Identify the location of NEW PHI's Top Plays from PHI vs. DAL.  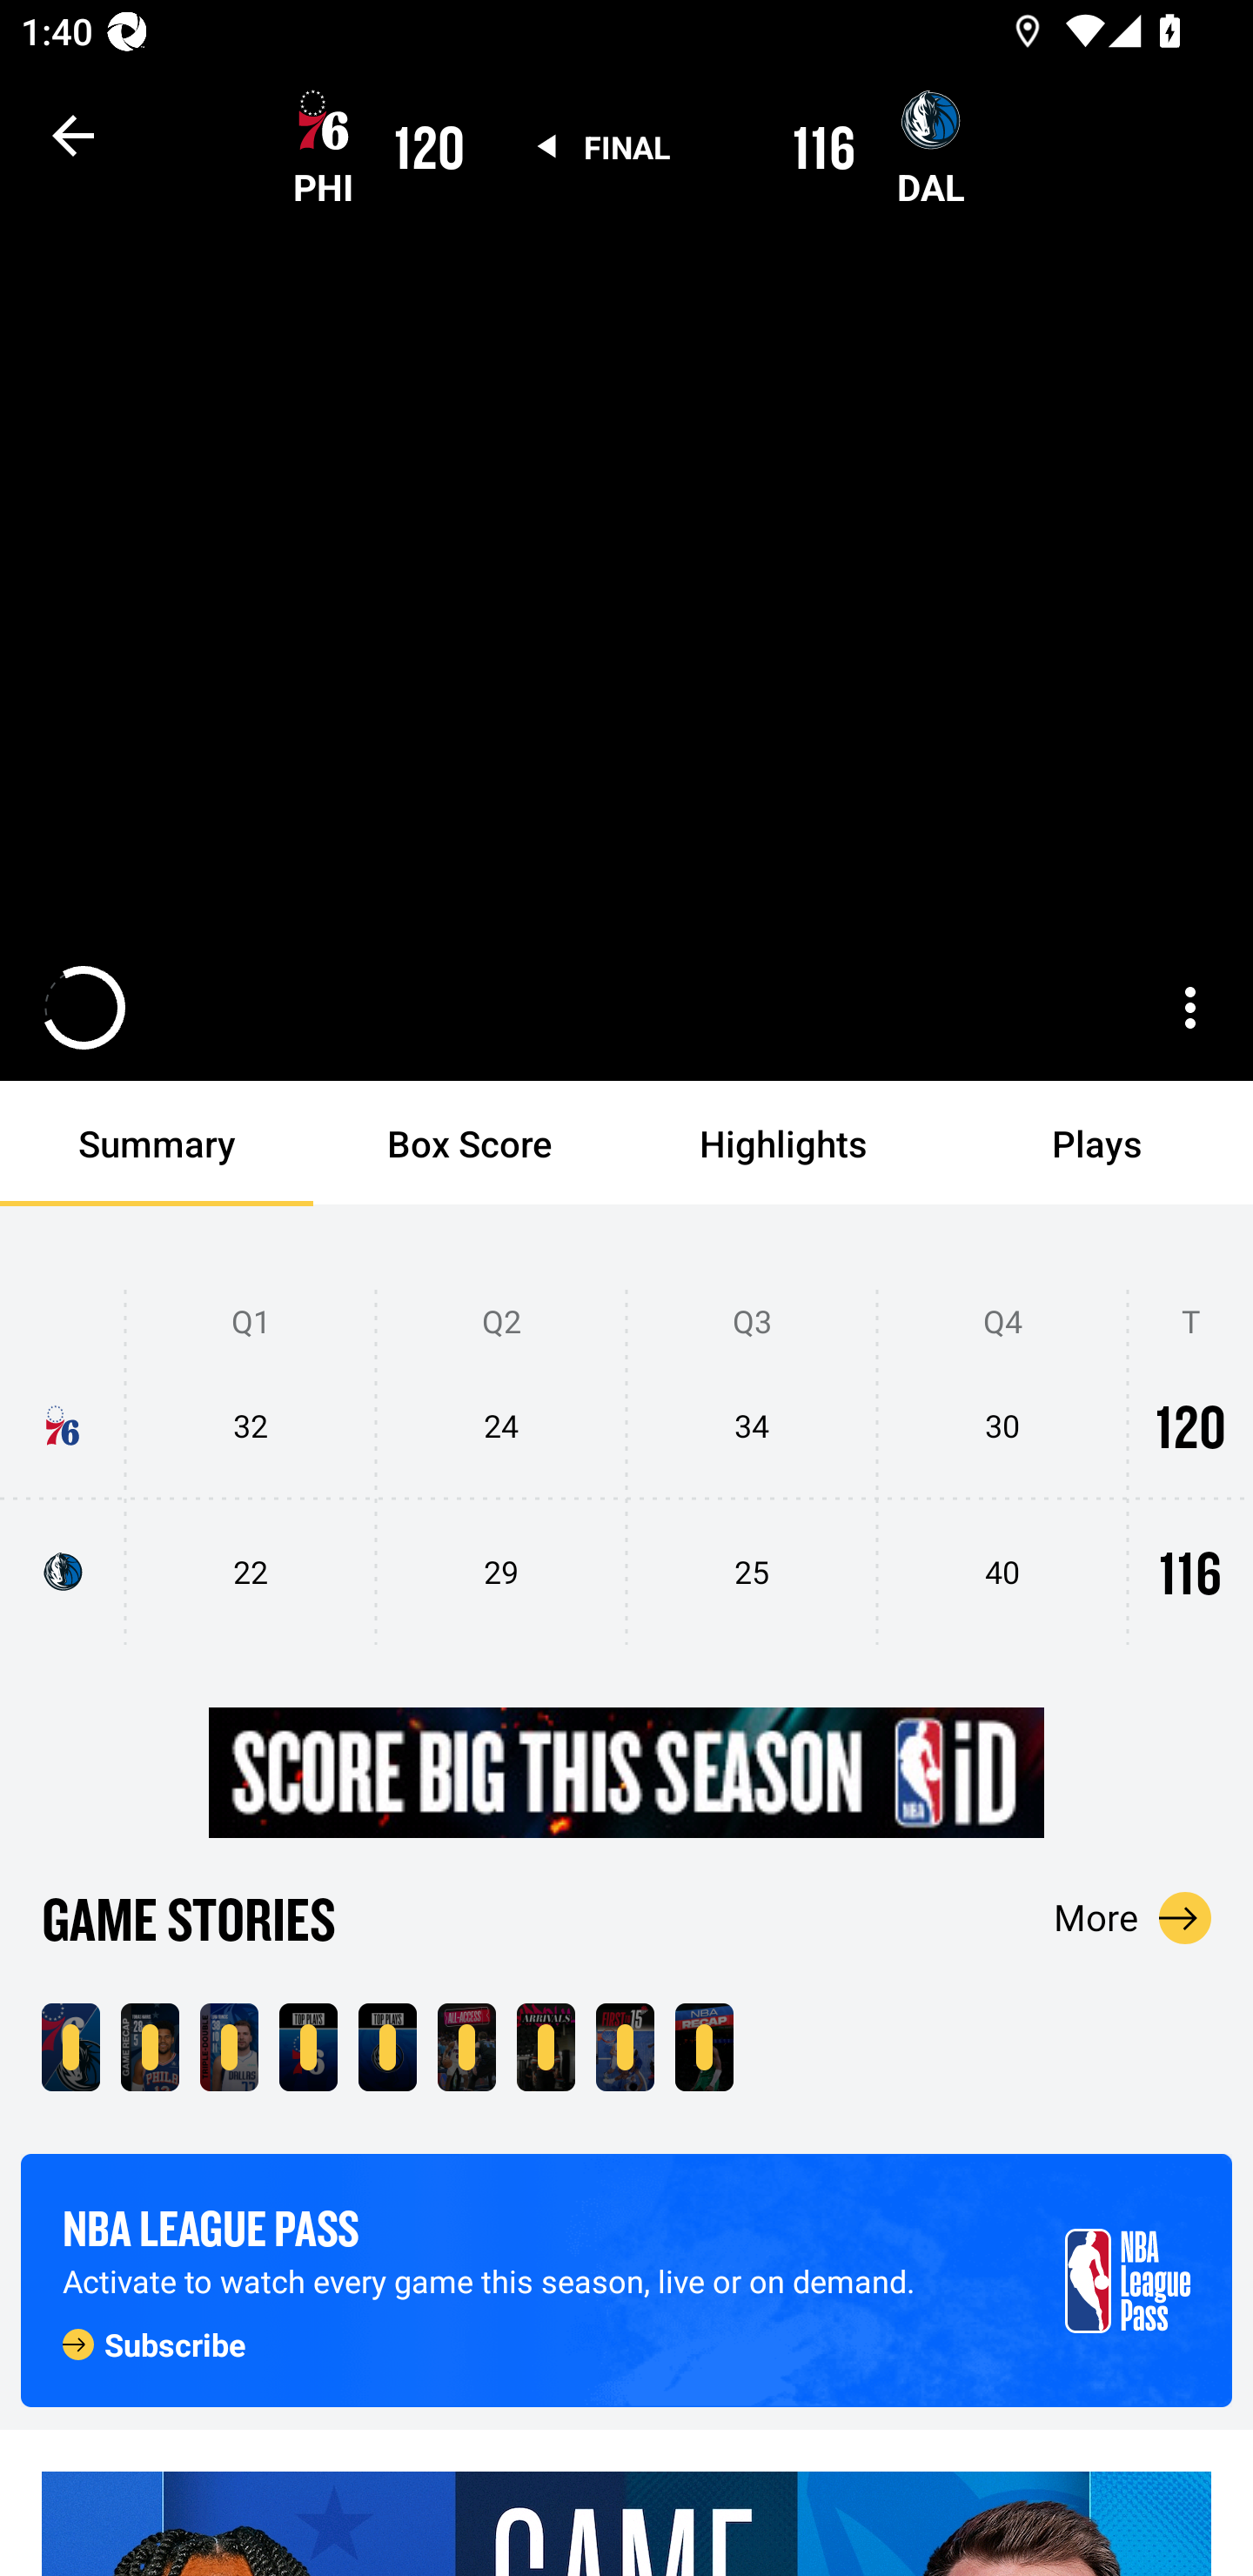
(308, 2047).